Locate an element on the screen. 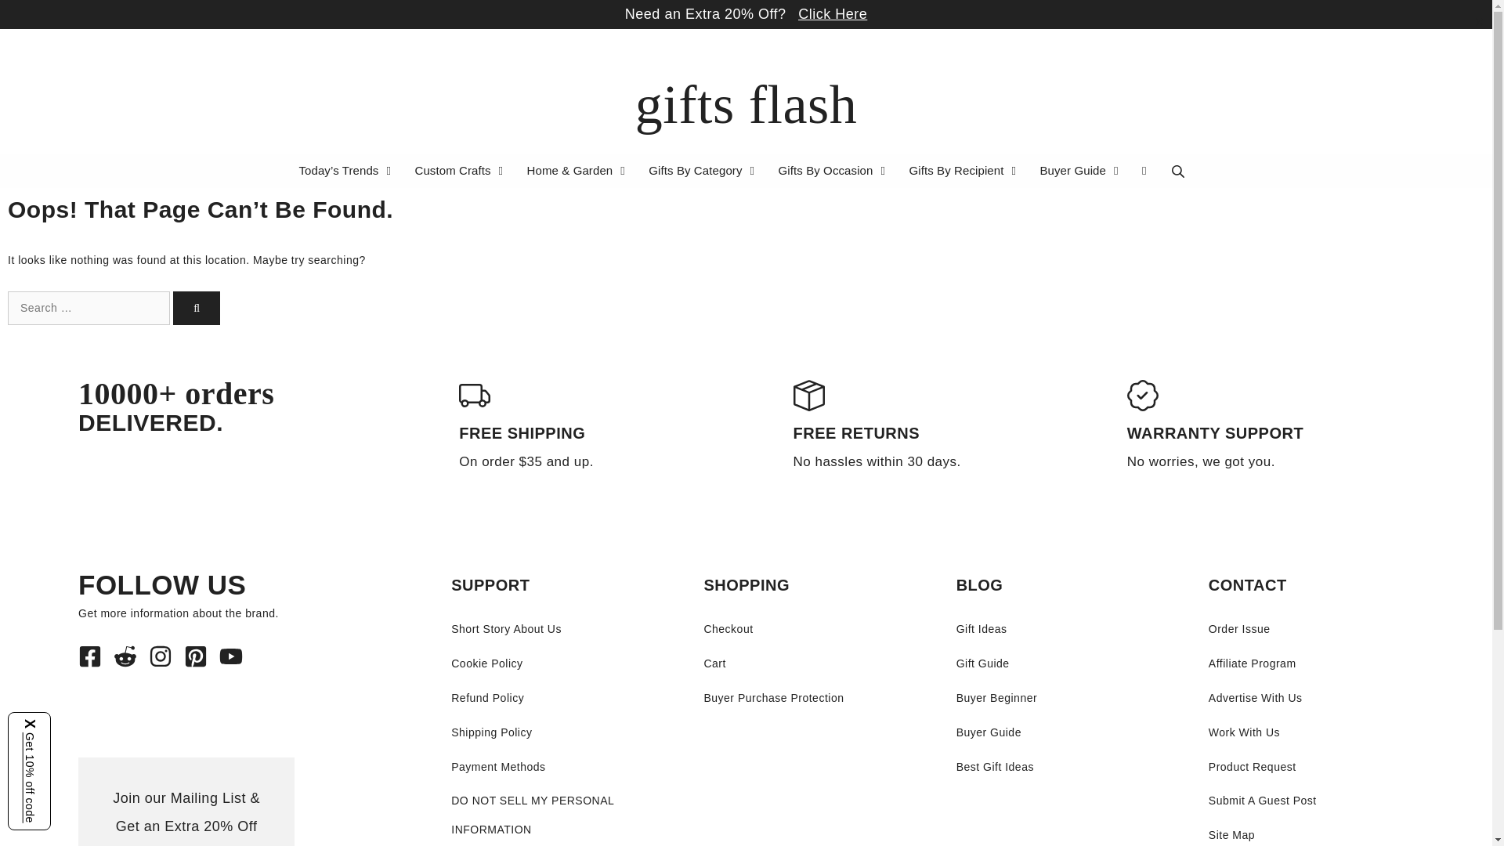  Custom Crafts is located at coordinates (461, 170).